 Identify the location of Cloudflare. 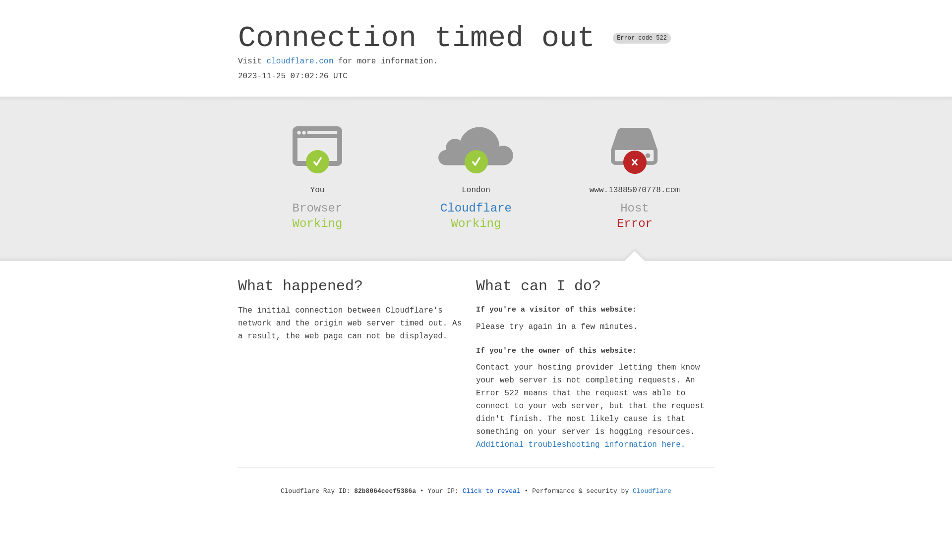
(476, 208).